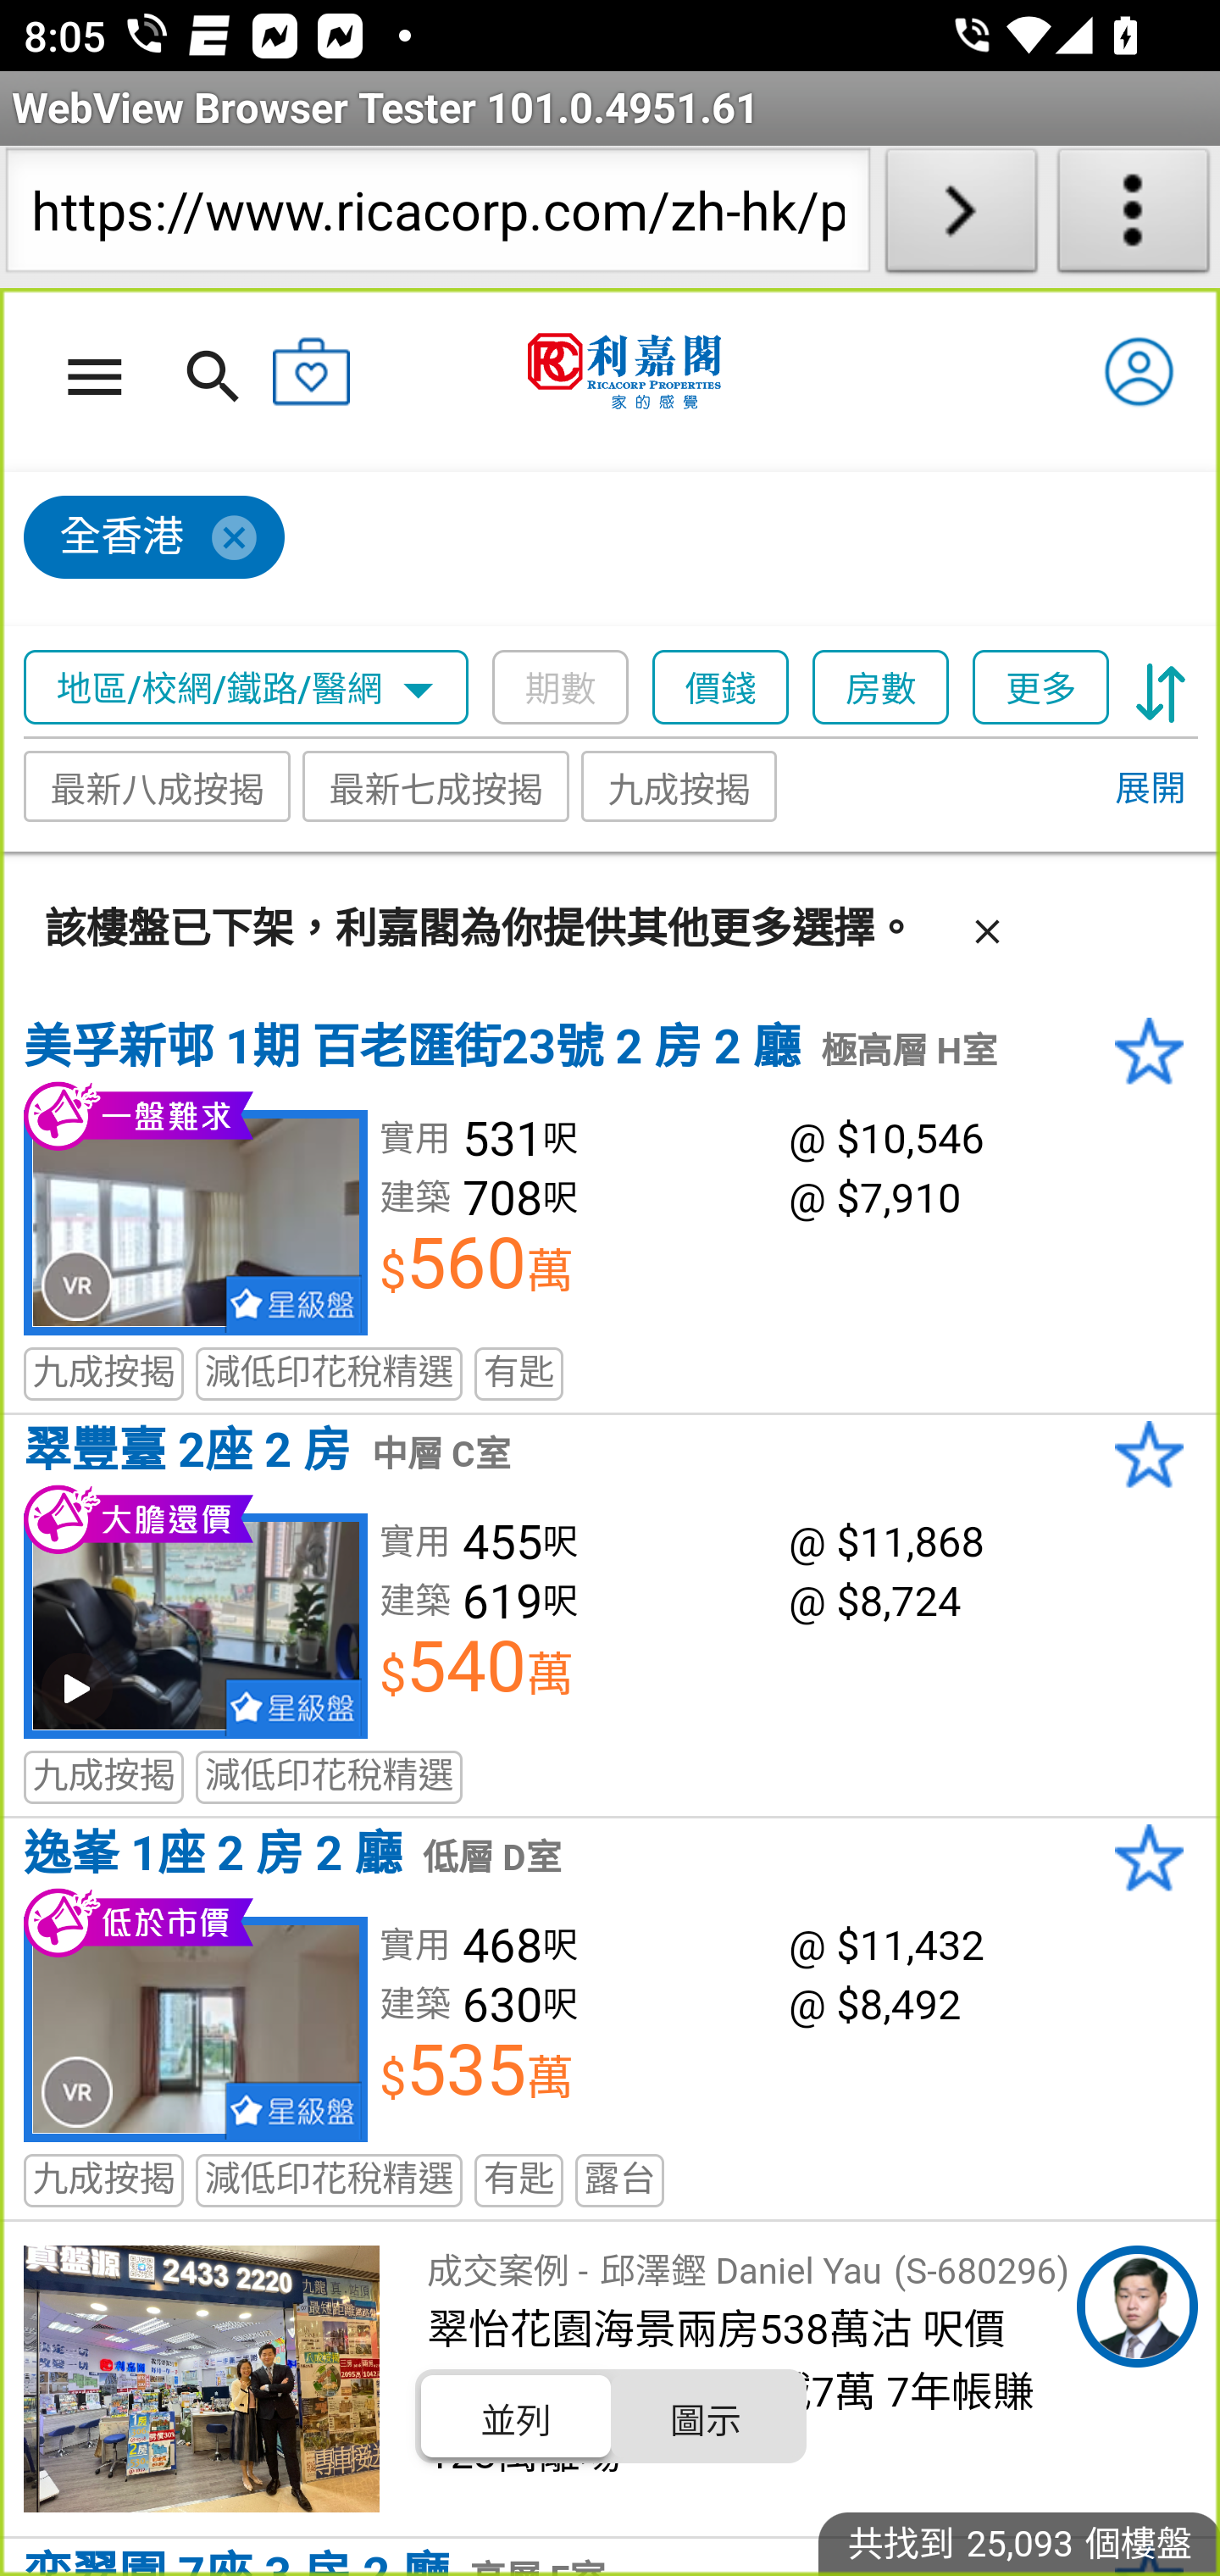 The width and height of the screenshot is (1220, 2576). Describe the element at coordinates (1149, 790) in the screenshot. I see `展開` at that location.